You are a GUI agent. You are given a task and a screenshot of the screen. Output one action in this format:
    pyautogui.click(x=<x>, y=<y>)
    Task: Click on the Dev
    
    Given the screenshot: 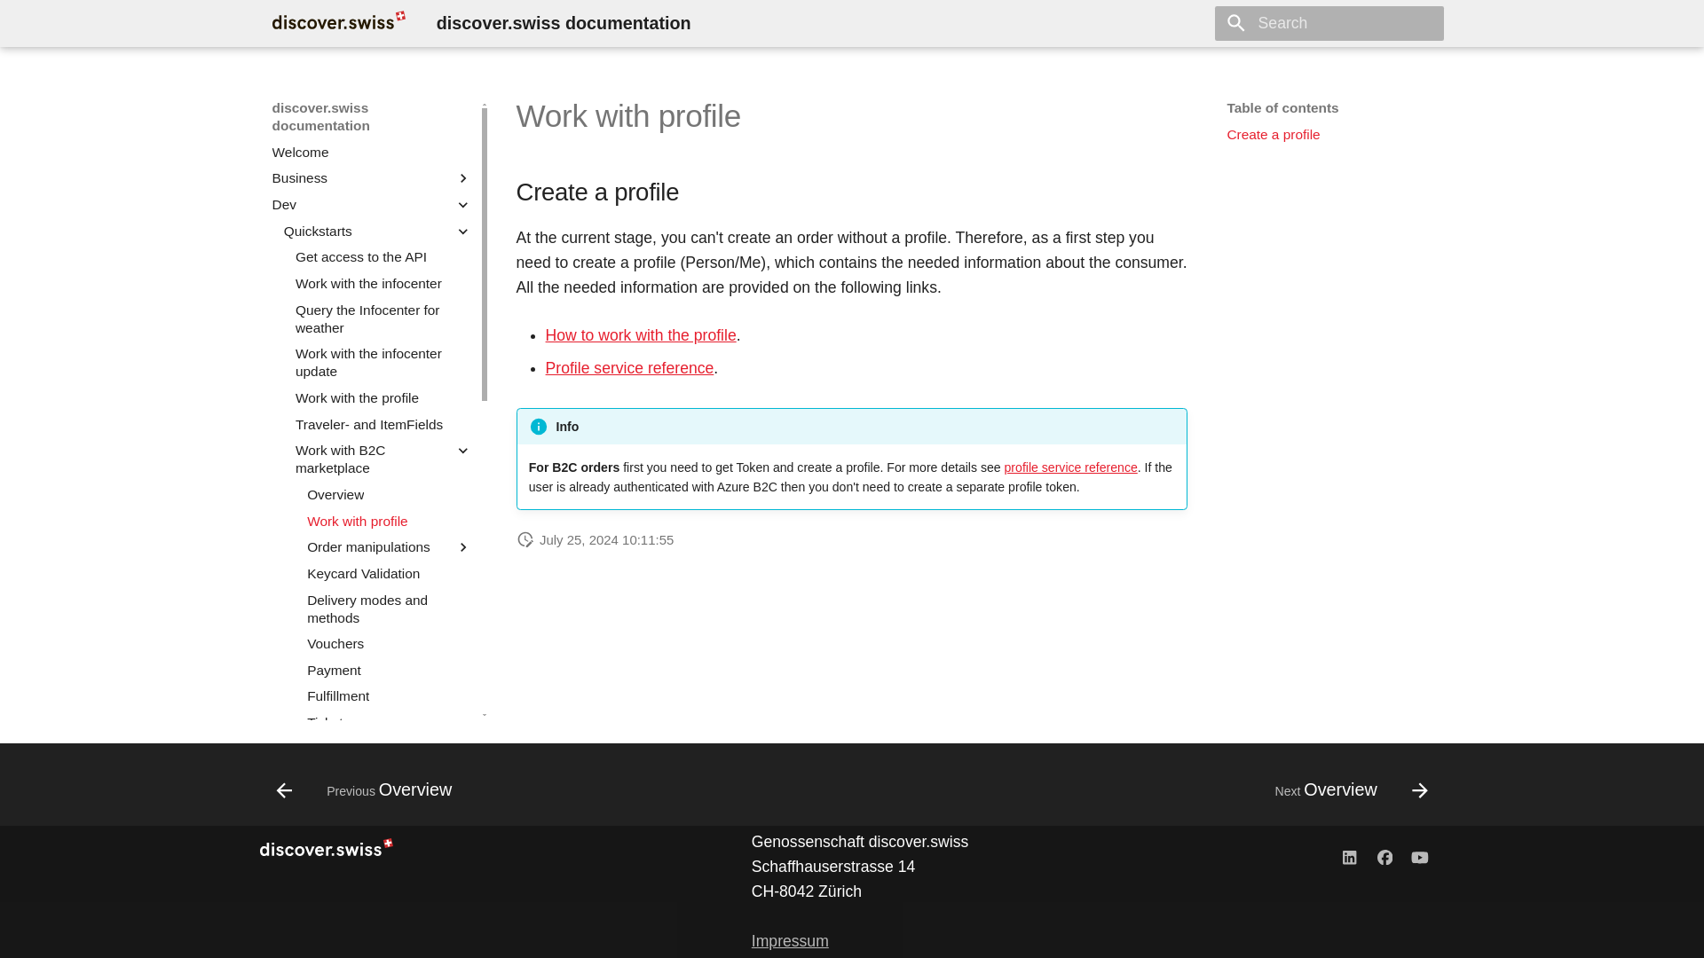 What is the action you would take?
    pyautogui.click(x=389, y=522)
    